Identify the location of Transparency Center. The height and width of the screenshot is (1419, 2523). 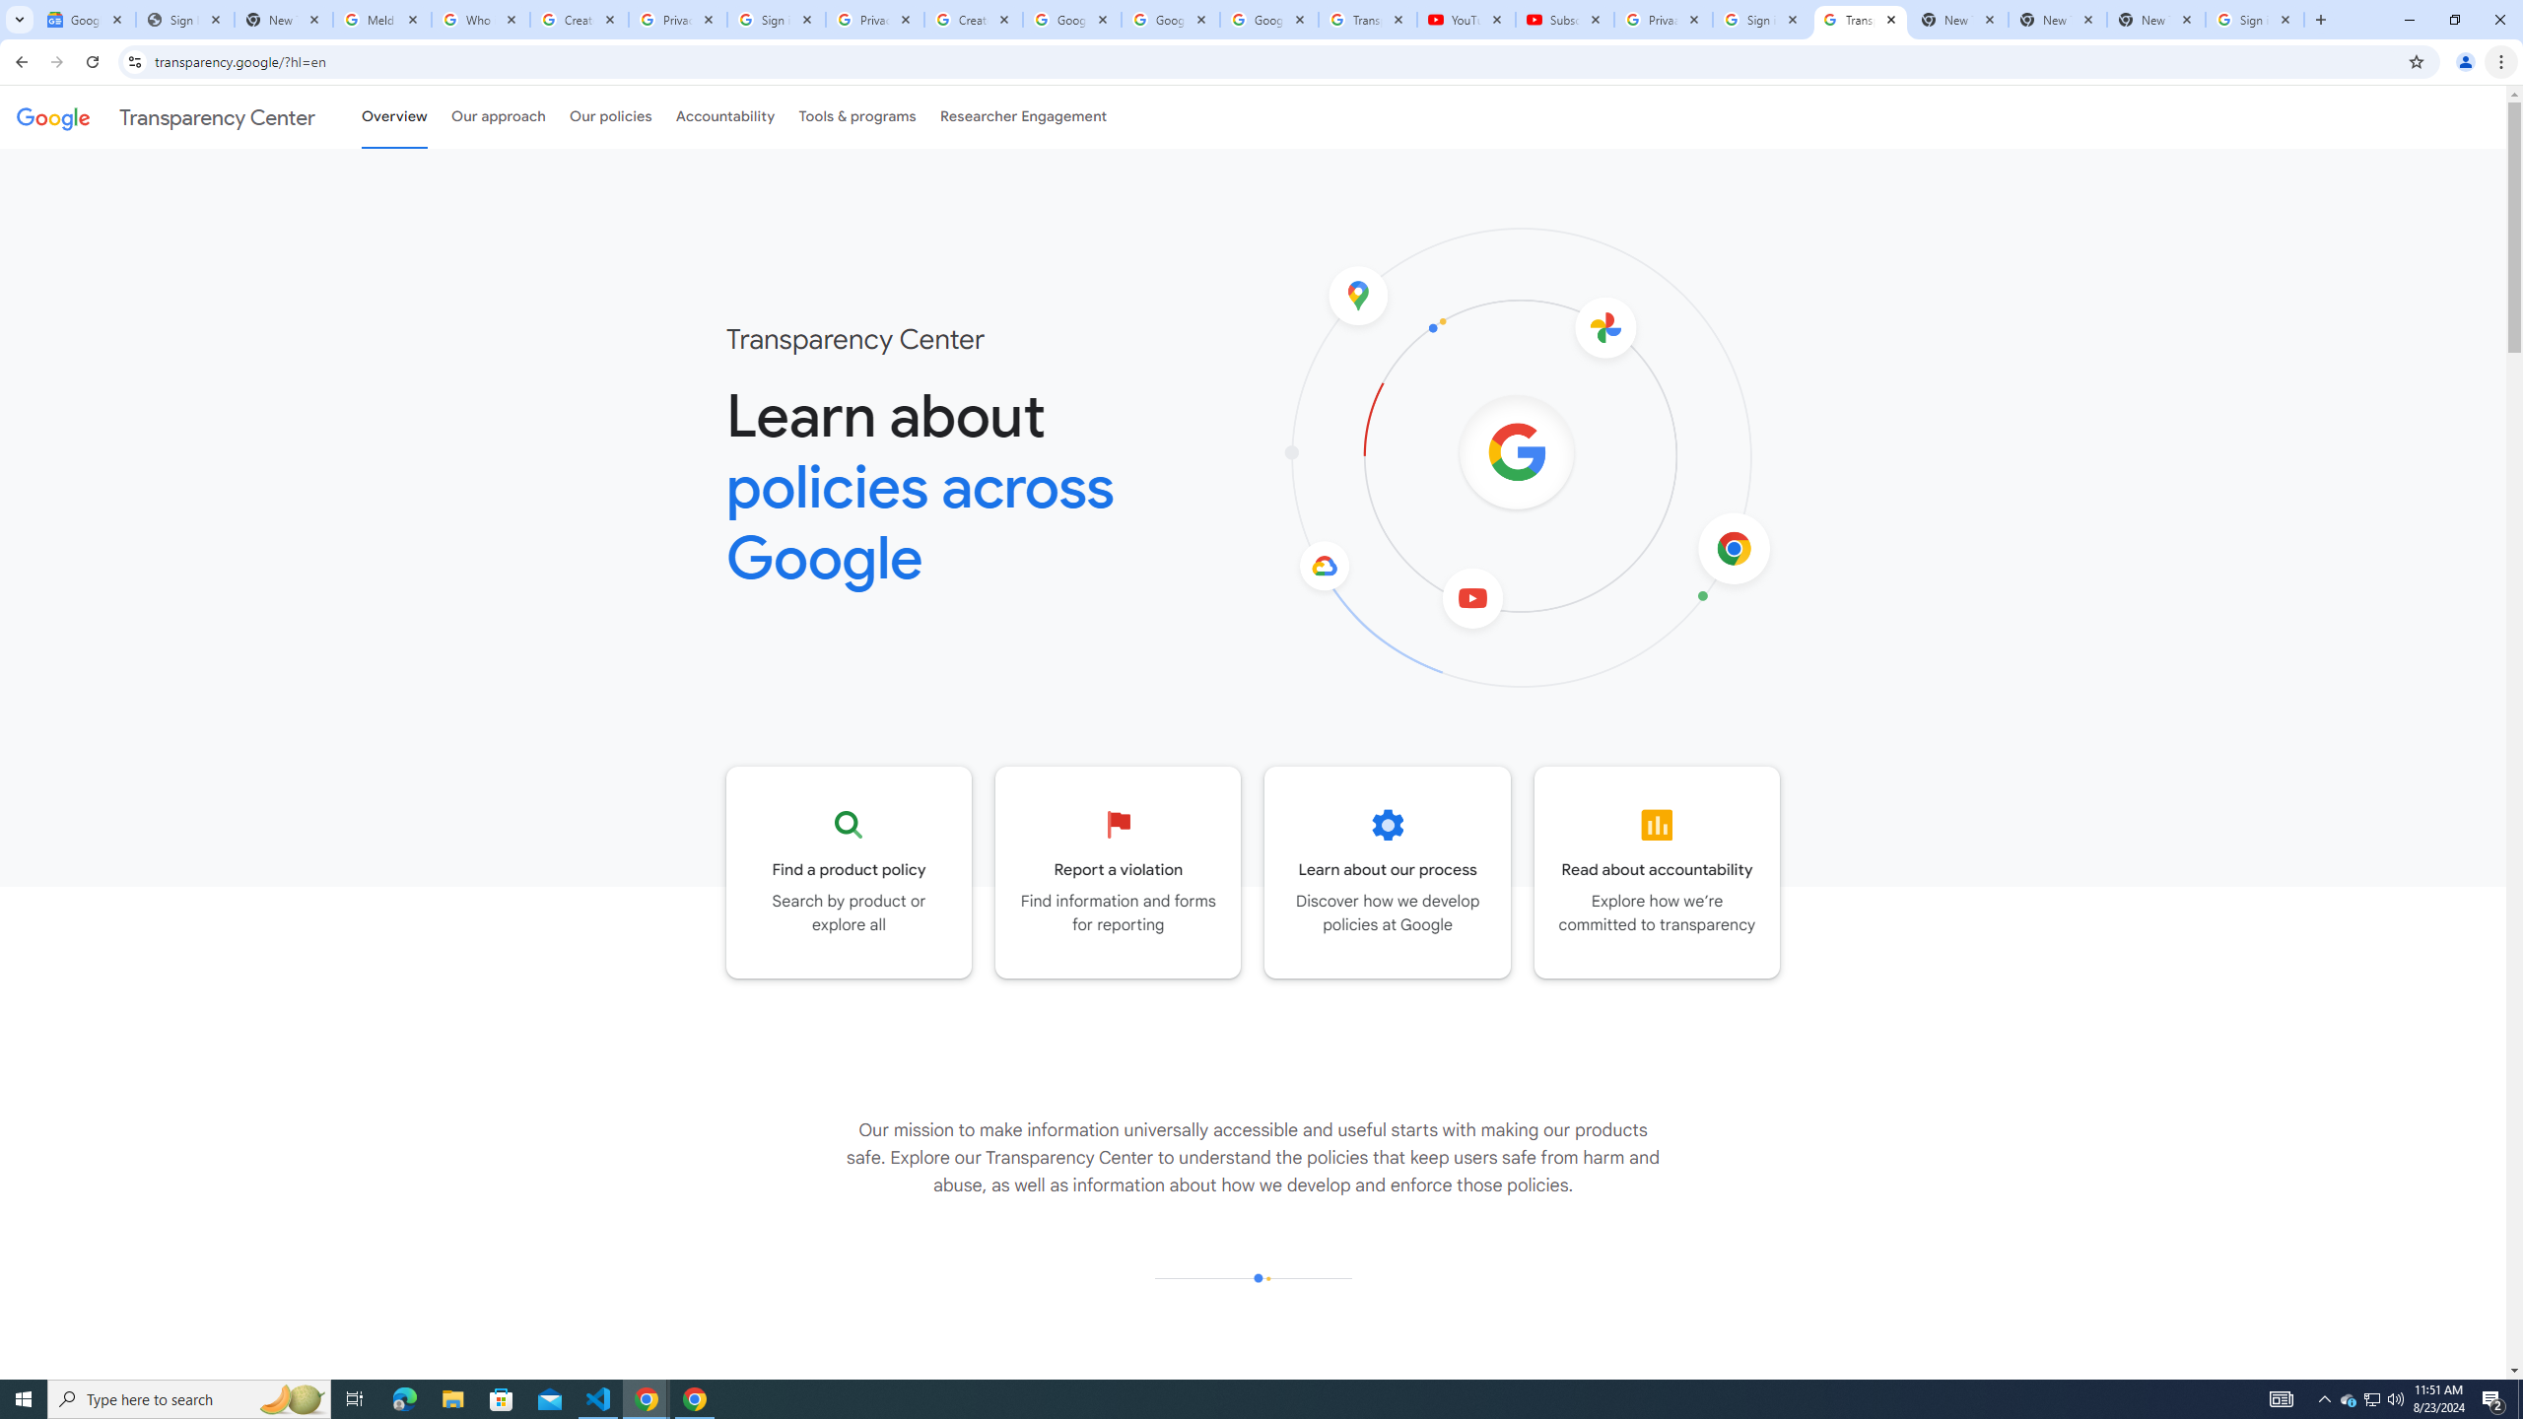
(166, 116).